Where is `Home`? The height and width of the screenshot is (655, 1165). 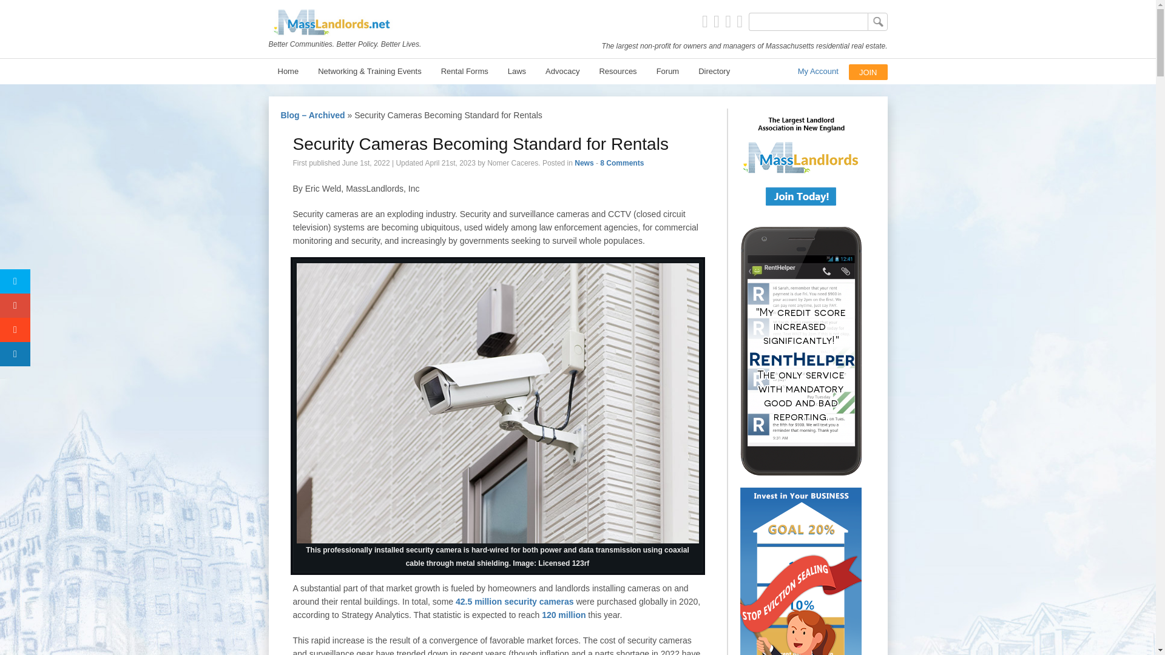
Home is located at coordinates (288, 70).